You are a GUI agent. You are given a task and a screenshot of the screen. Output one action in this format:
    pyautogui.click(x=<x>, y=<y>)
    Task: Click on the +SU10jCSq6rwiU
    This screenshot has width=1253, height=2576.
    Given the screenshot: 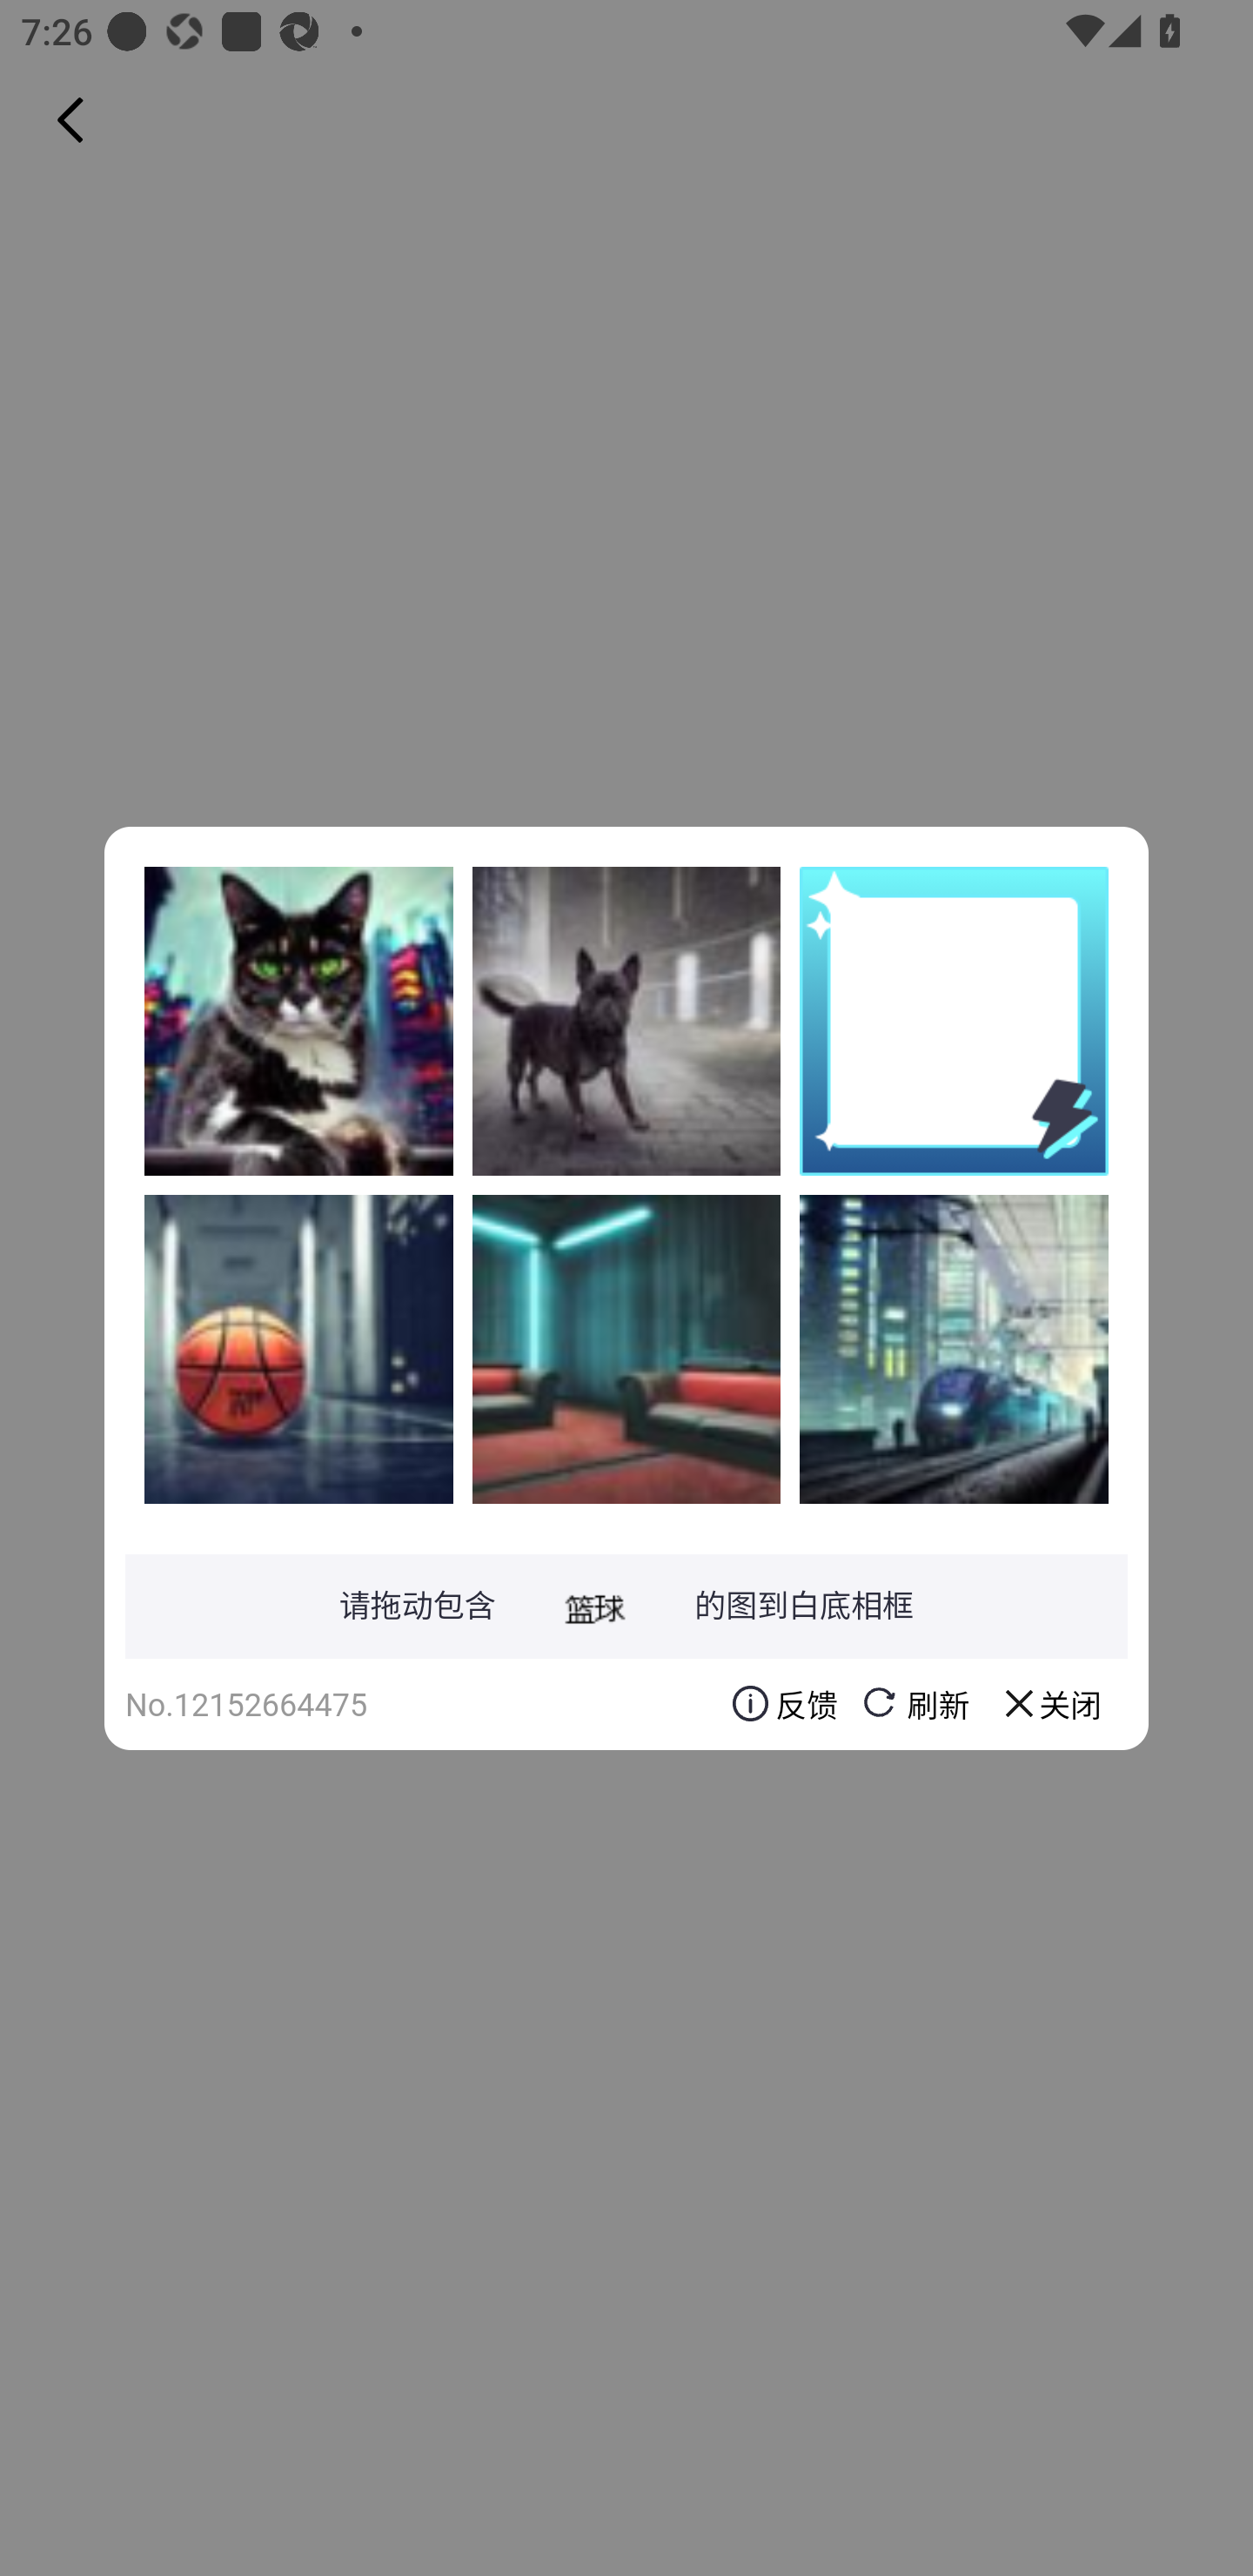 What is the action you would take?
    pyautogui.click(x=954, y=1348)
    